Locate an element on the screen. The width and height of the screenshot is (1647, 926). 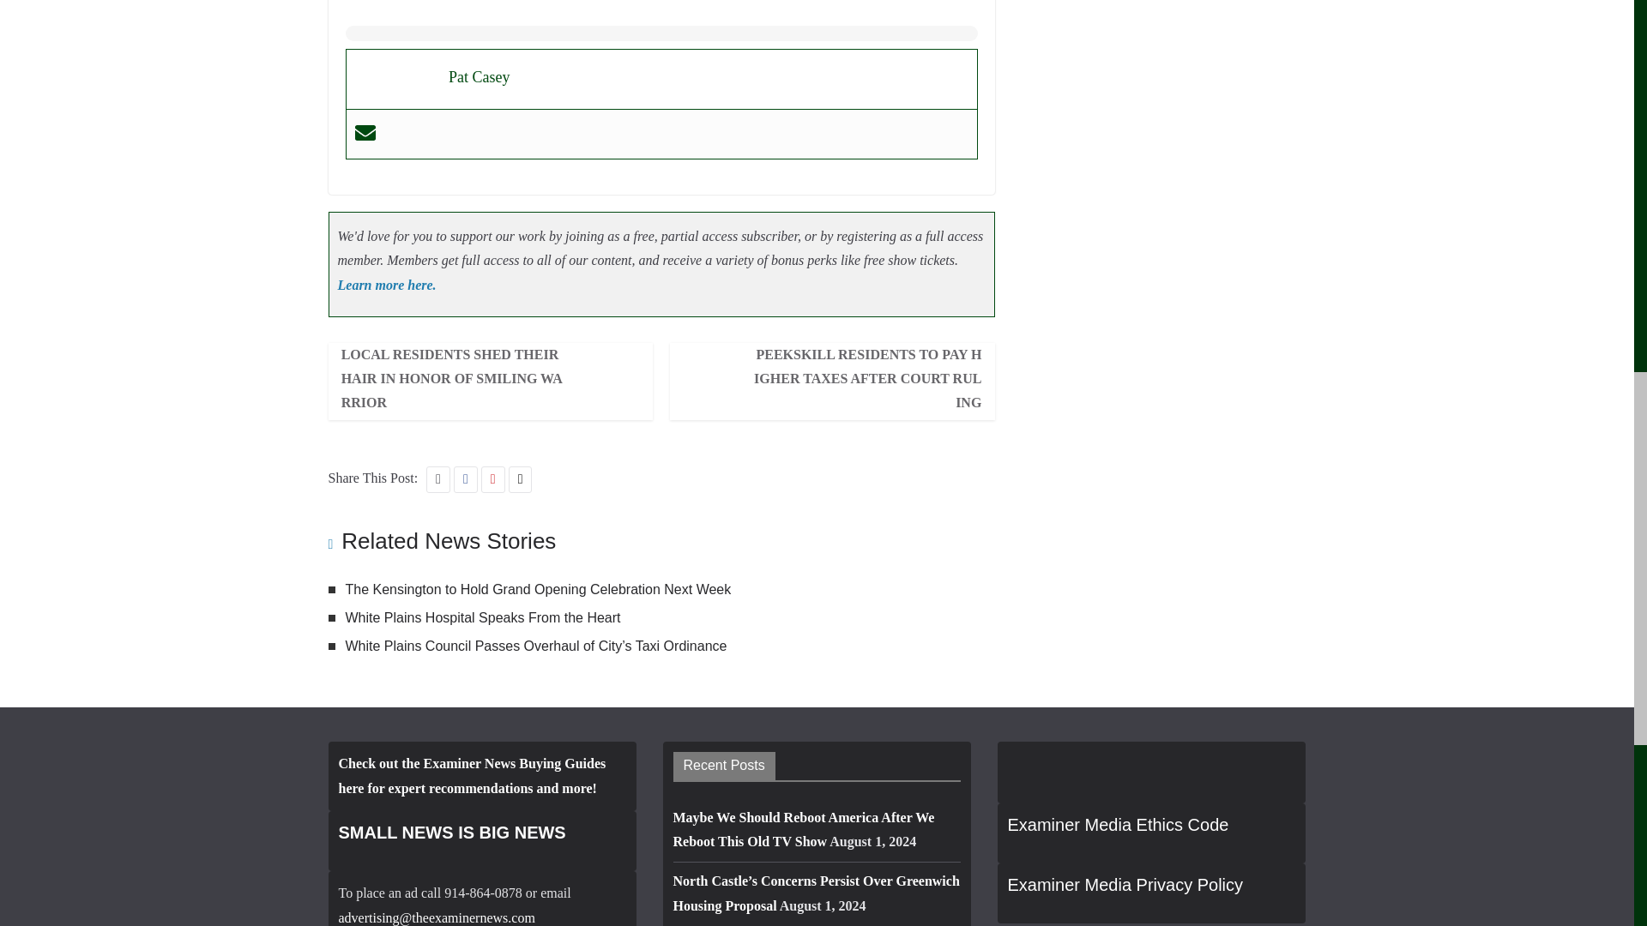
White Plains Hospital Speaks From the Heart is located at coordinates (482, 617).